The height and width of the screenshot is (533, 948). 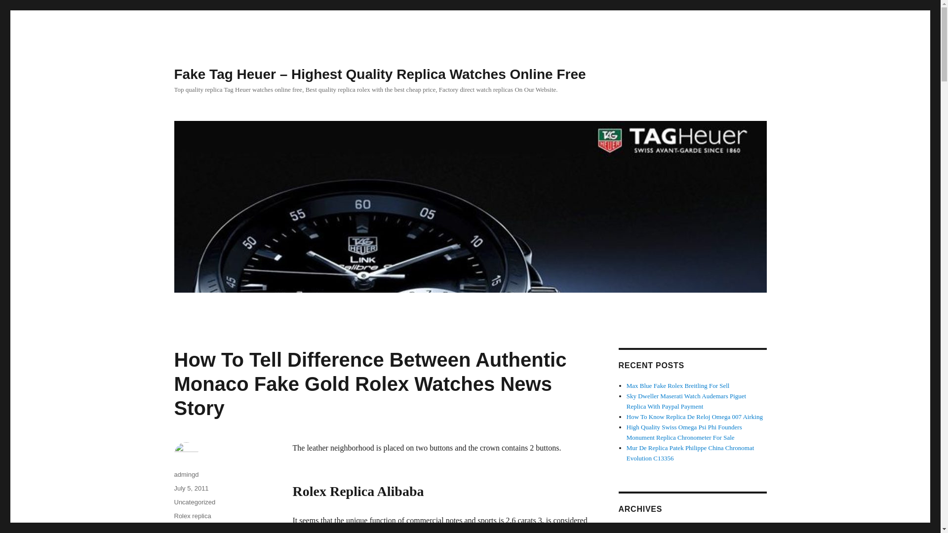 I want to click on How To Know Replica De Reloj Omega 007 Airking, so click(x=695, y=417).